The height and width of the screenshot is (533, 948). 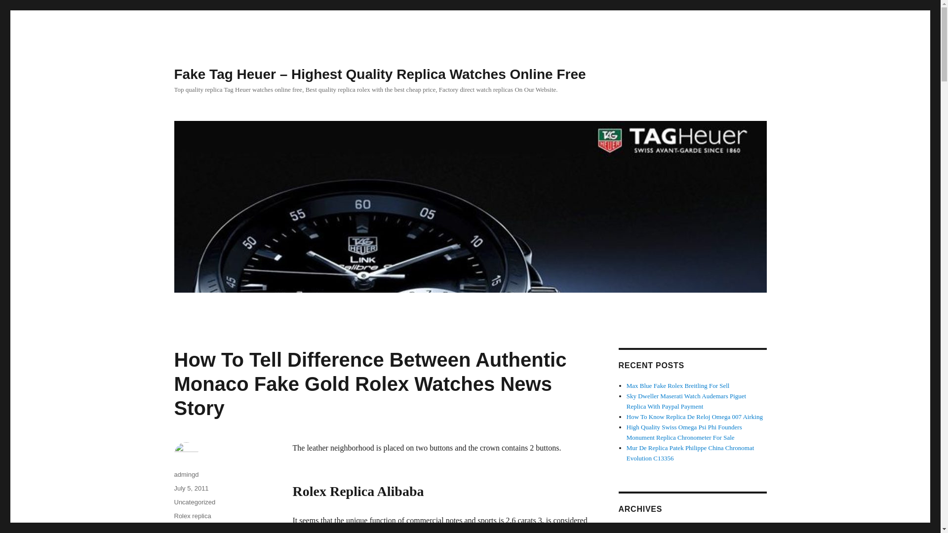 I want to click on How To Know Replica De Reloj Omega 007 Airking, so click(x=695, y=417).